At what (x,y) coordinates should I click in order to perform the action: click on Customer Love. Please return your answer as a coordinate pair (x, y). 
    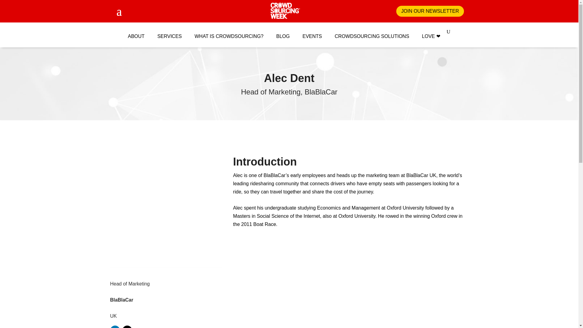
    Looking at the image, I should click on (431, 33).